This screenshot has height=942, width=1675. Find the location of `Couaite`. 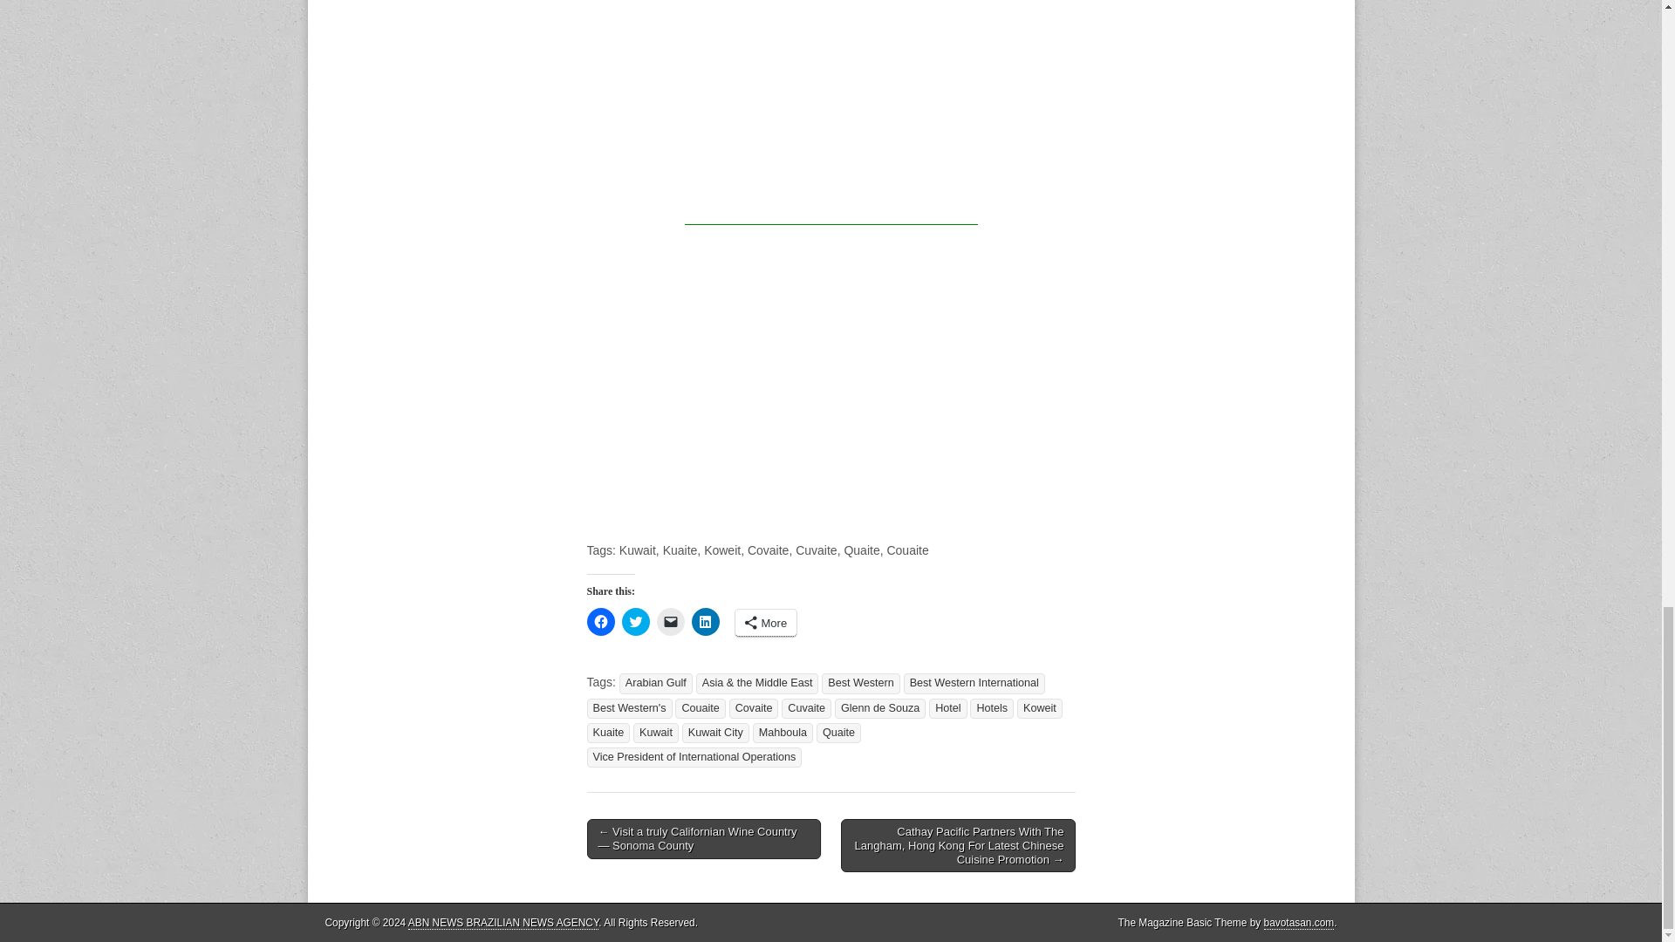

Couaite is located at coordinates (700, 708).